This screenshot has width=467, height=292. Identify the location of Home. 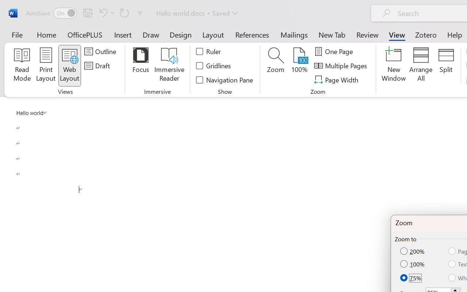
(47, 34).